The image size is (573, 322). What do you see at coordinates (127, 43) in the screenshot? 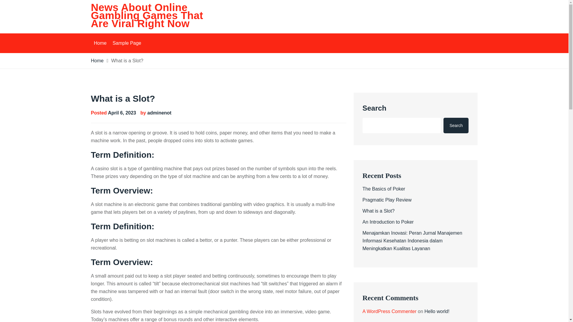
I see `Sample Page` at bounding box center [127, 43].